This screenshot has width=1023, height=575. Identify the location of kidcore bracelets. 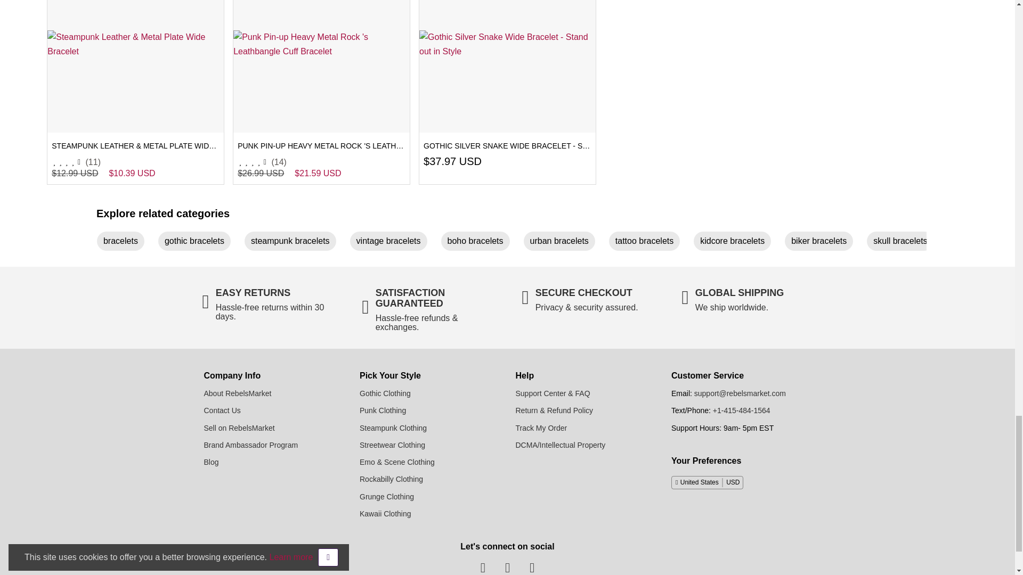
(736, 243).